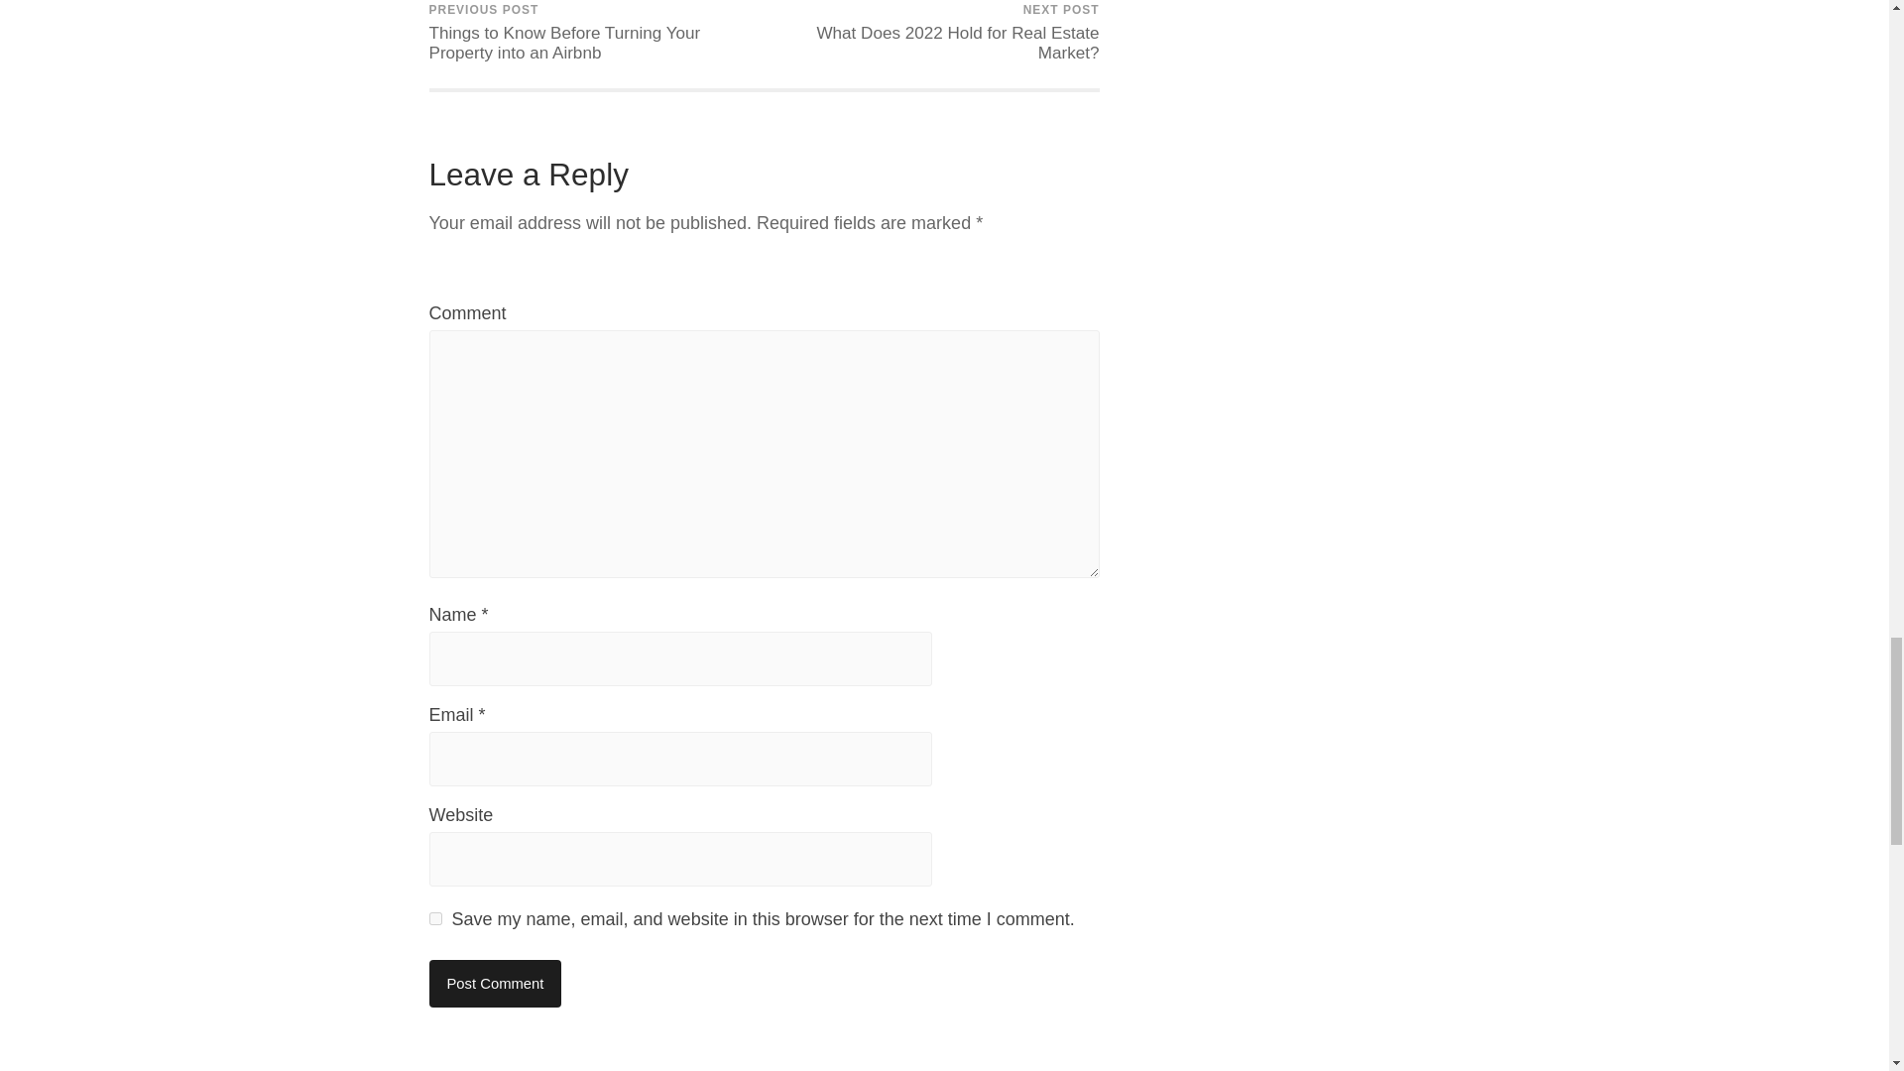 Image resolution: width=1904 pixels, height=1071 pixels. I want to click on Post Comment, so click(934, 44).